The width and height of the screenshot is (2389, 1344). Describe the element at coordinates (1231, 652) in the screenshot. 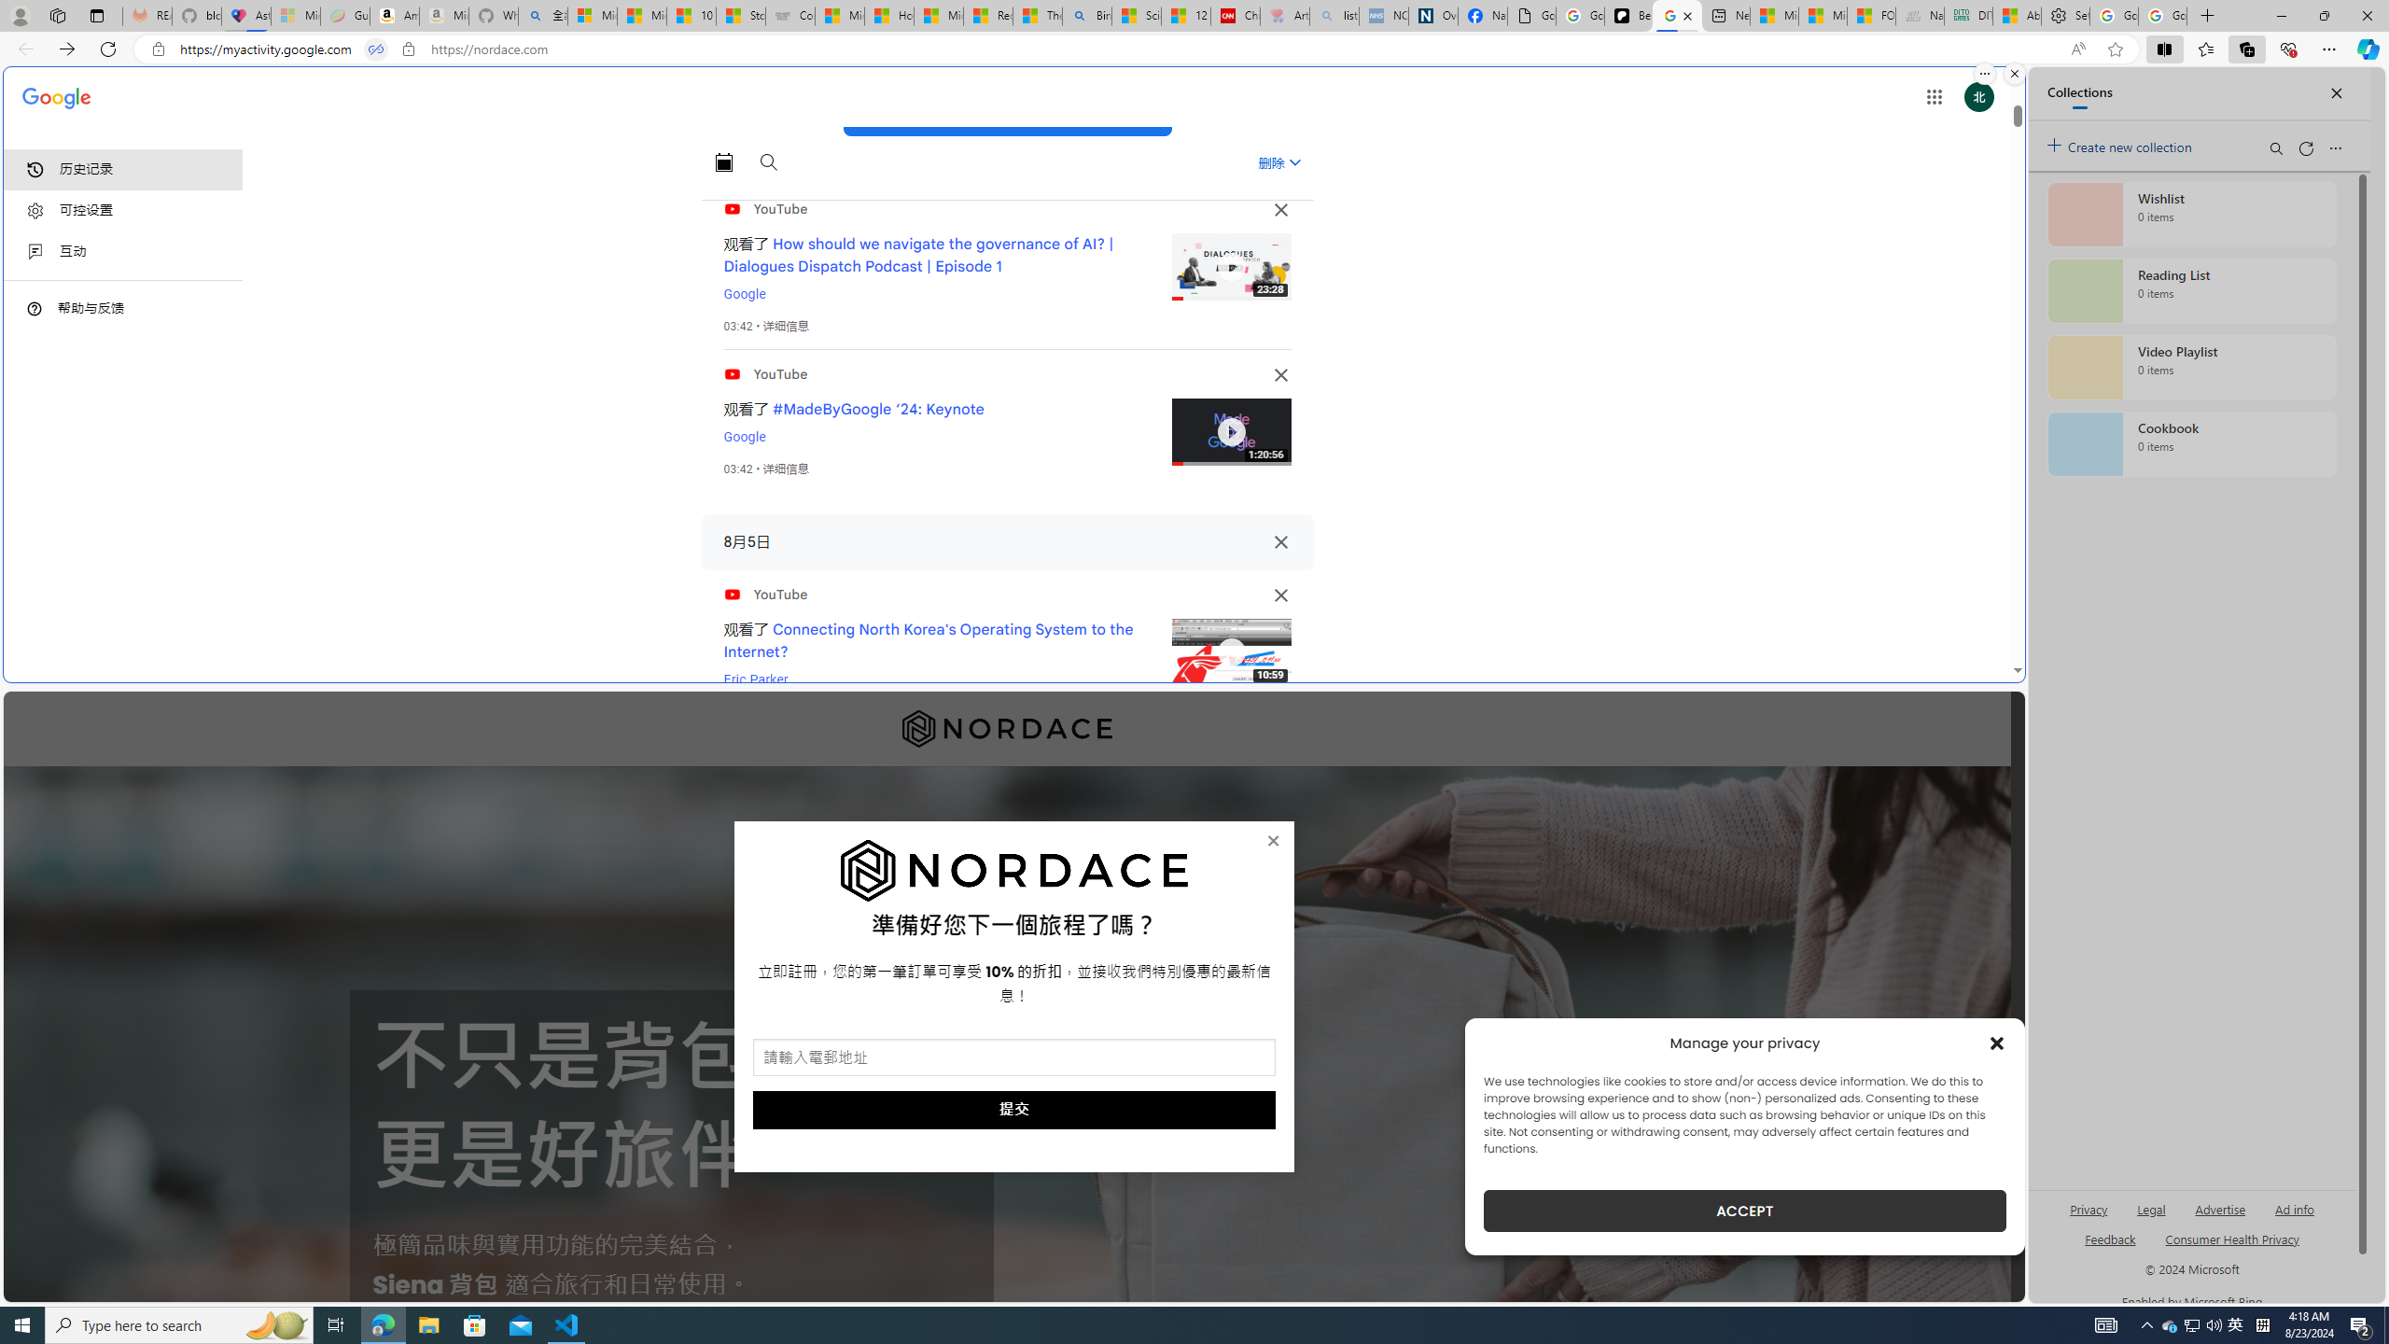

I see `Class: IVR0f NMm5M` at that location.